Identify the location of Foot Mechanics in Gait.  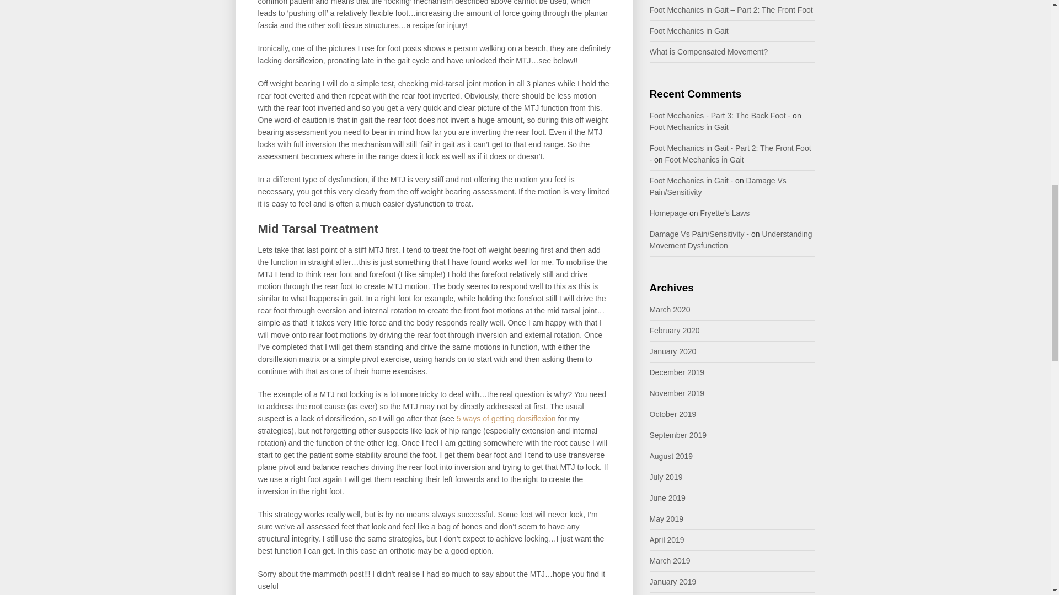
(689, 127).